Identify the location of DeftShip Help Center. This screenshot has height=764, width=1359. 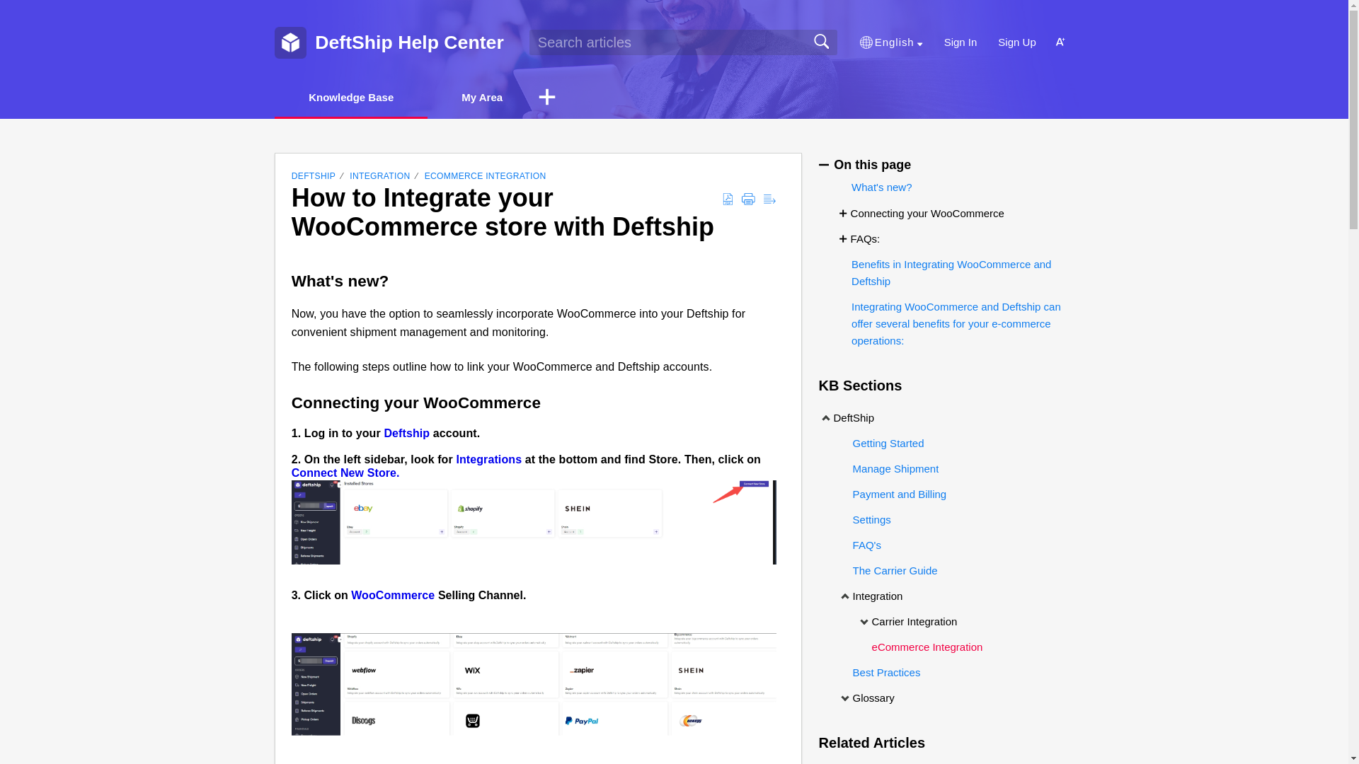
(409, 42).